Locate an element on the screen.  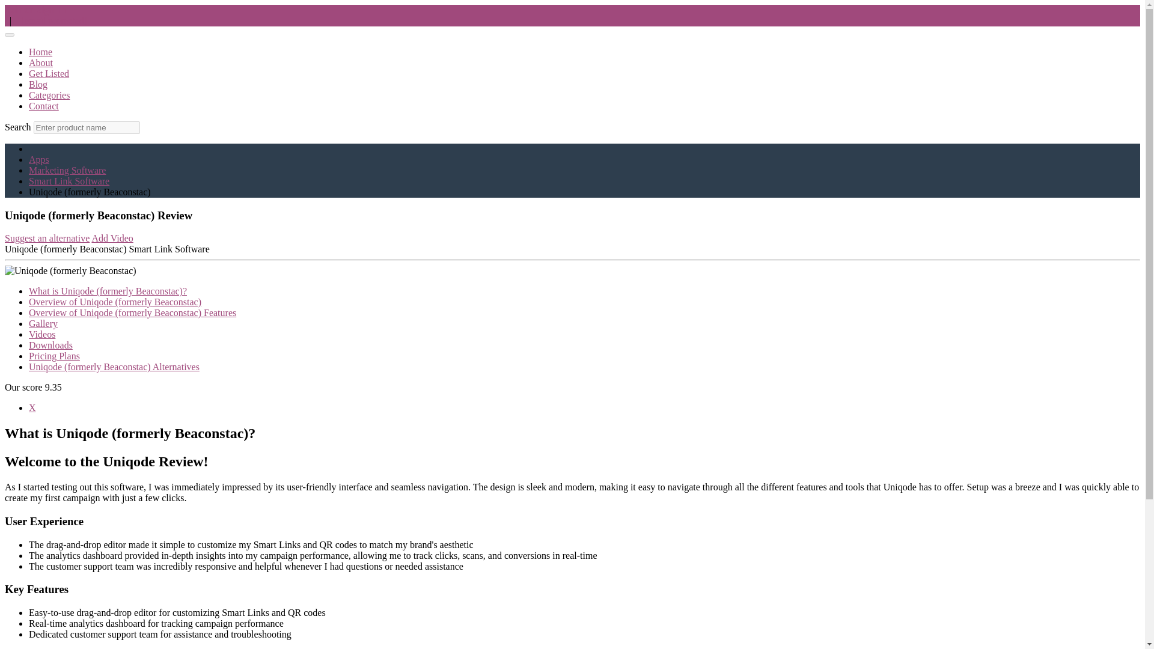
Videos is located at coordinates (42, 334).